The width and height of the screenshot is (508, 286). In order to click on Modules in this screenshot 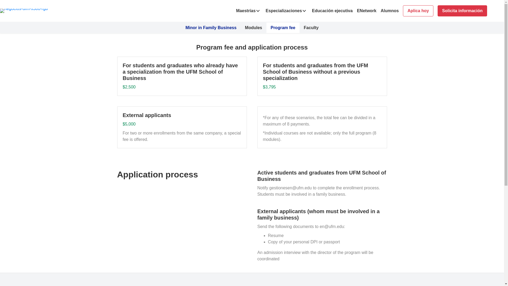, I will do `click(253, 28)`.